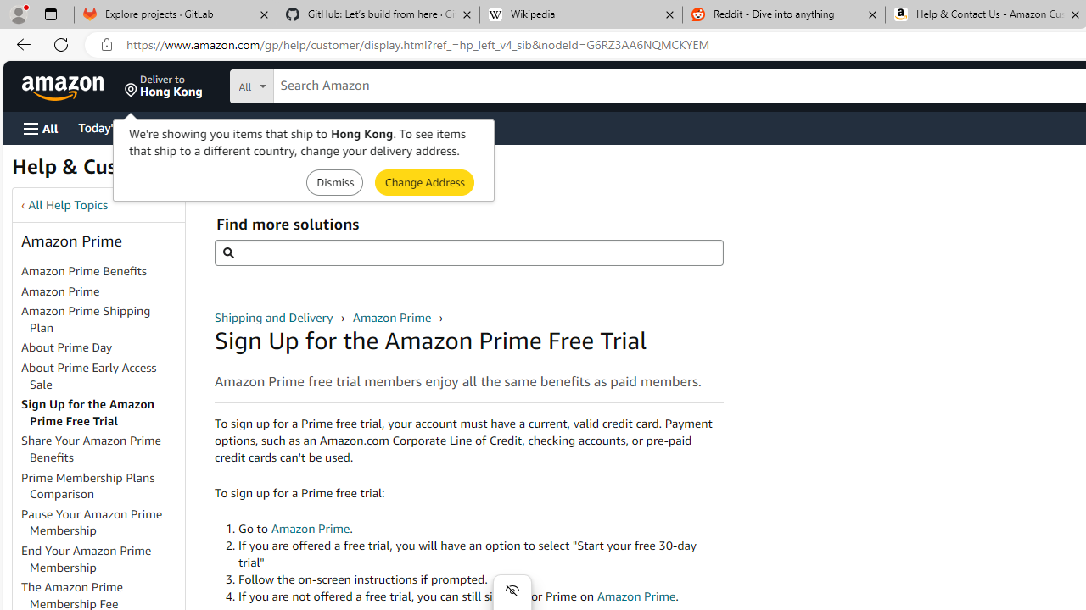  What do you see at coordinates (102, 522) in the screenshot?
I see `Pause Your Amazon Prime Membership` at bounding box center [102, 522].